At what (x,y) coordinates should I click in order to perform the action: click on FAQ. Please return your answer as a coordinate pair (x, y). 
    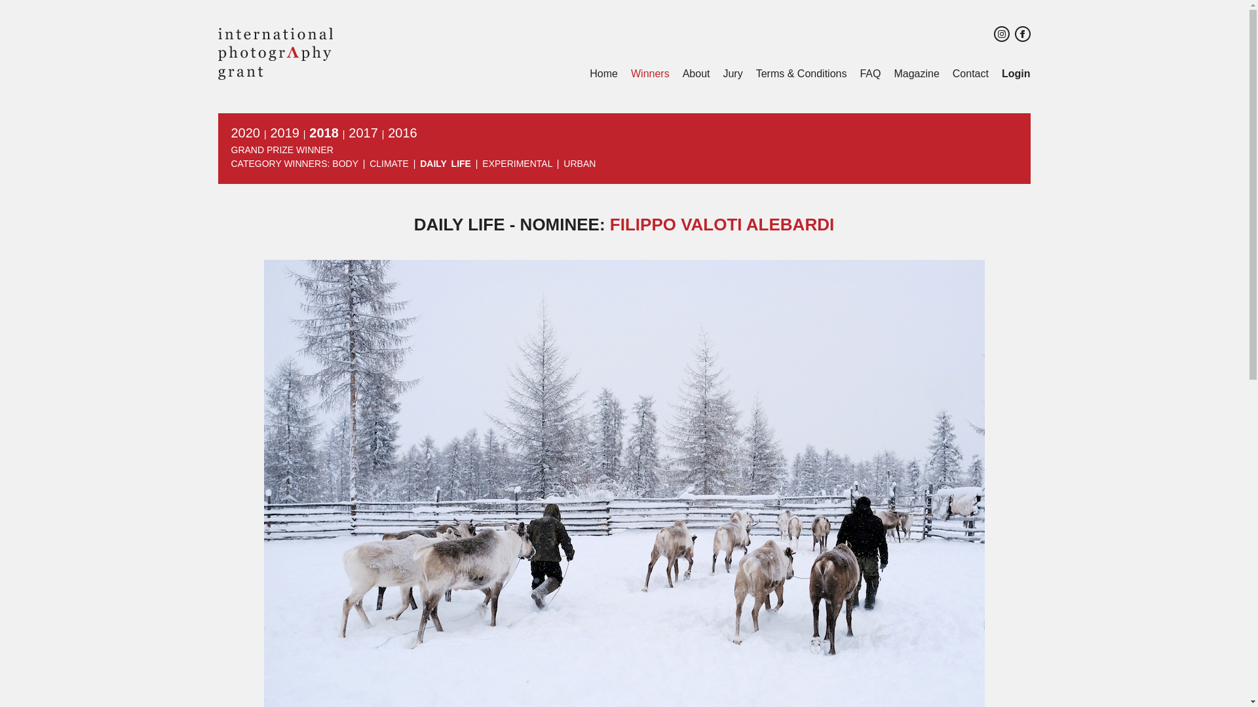
    Looking at the image, I should click on (870, 73).